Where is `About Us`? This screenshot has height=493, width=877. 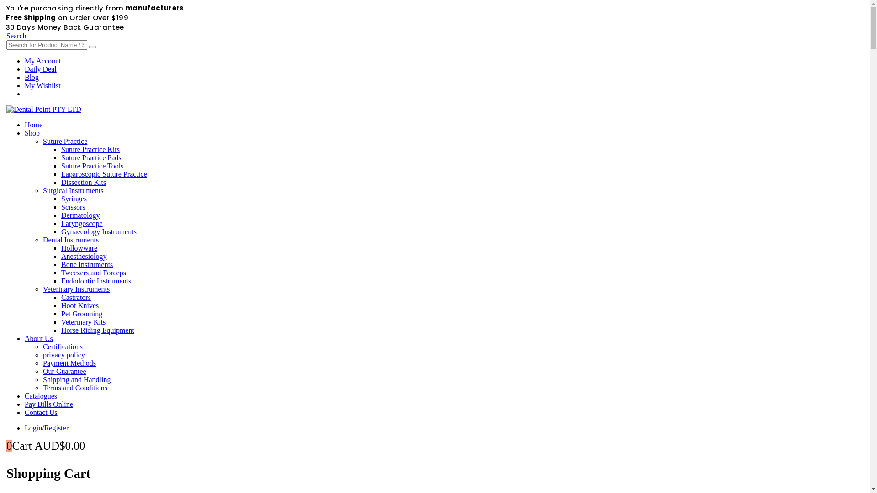
About Us is located at coordinates (39, 339).